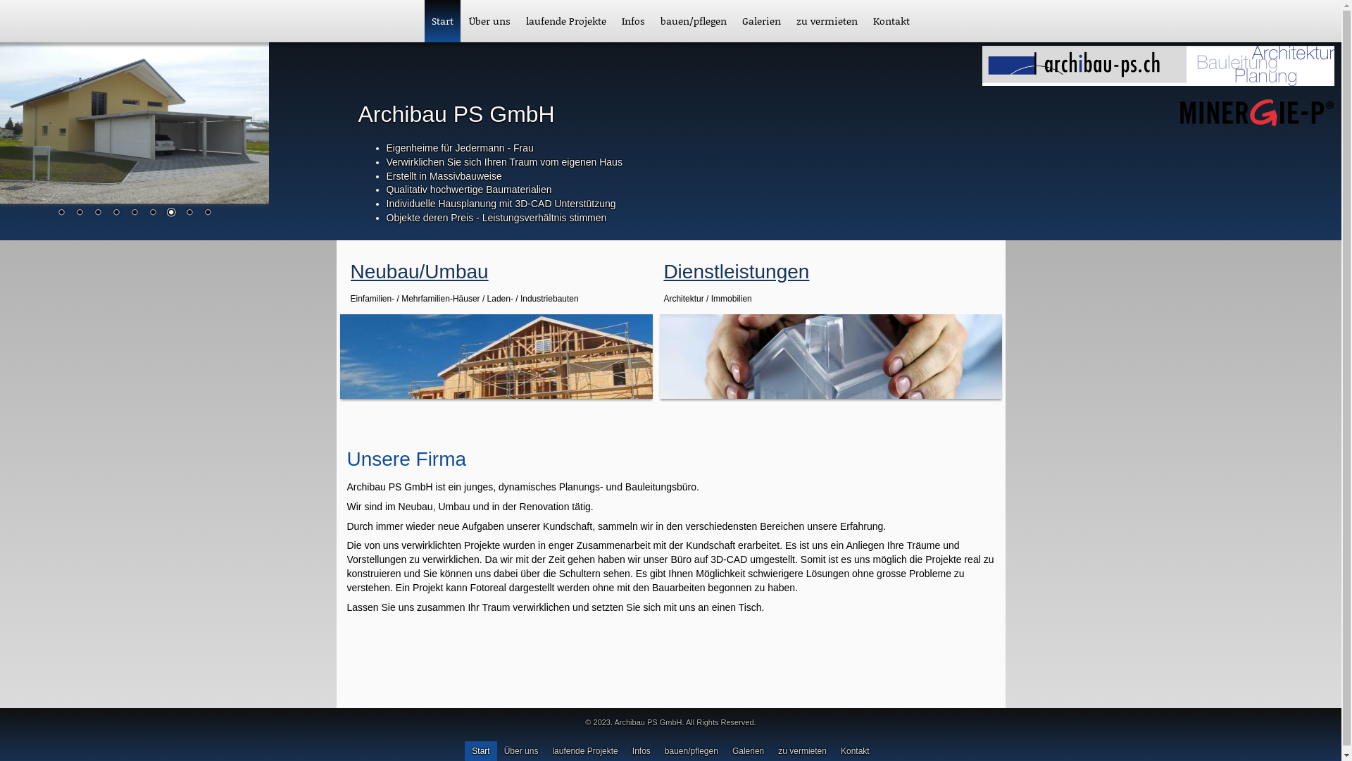 This screenshot has width=1352, height=761. What do you see at coordinates (171, 214) in the screenshot?
I see `7` at bounding box center [171, 214].